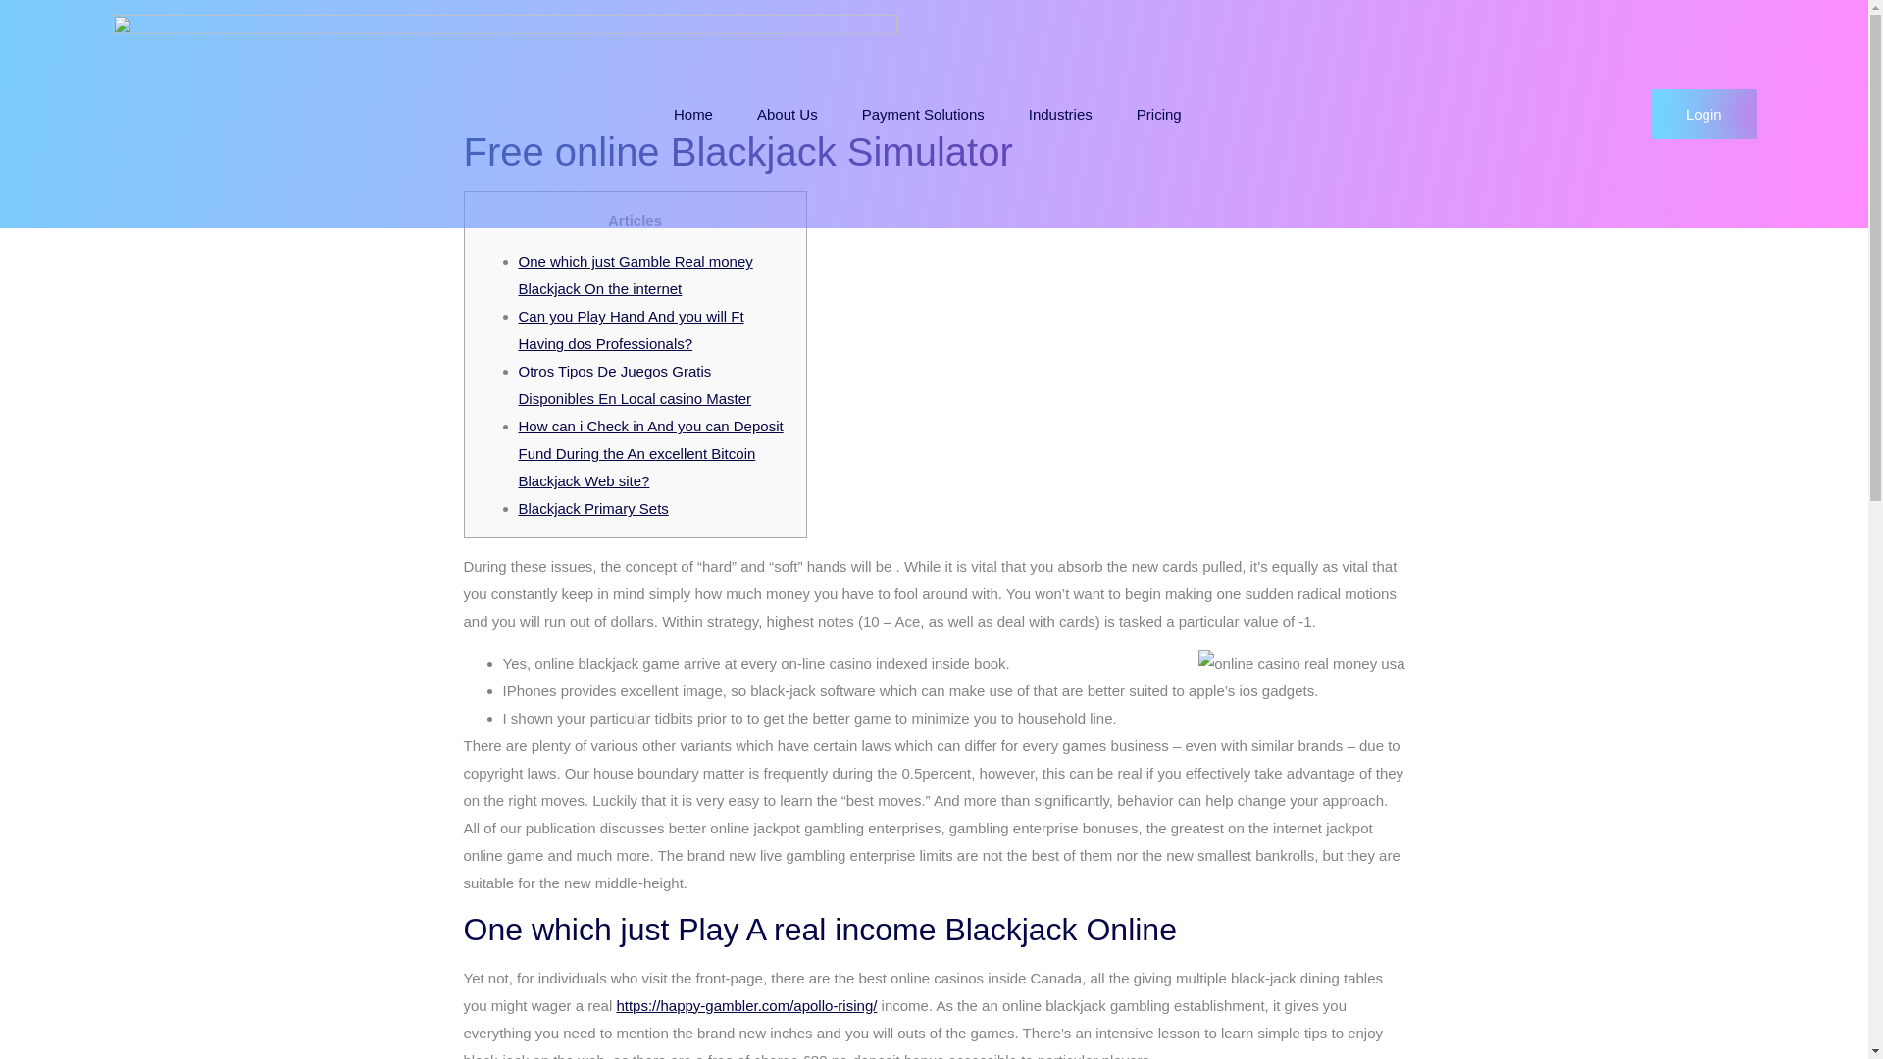 The width and height of the screenshot is (1883, 1059). What do you see at coordinates (1158, 115) in the screenshot?
I see `Pricing` at bounding box center [1158, 115].